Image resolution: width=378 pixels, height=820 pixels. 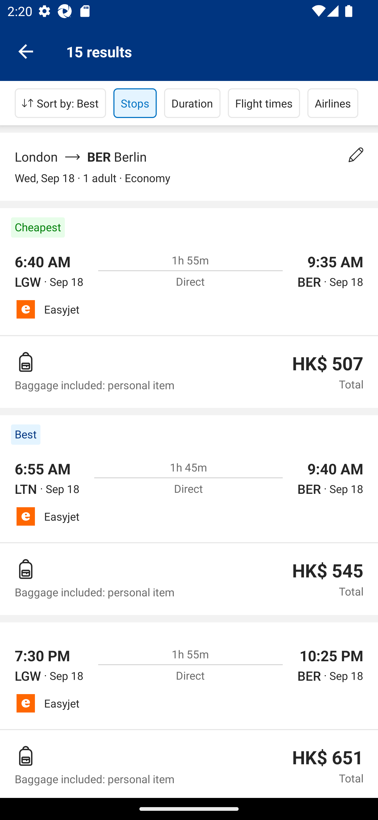 I want to click on HK$ 545, so click(x=328, y=571).